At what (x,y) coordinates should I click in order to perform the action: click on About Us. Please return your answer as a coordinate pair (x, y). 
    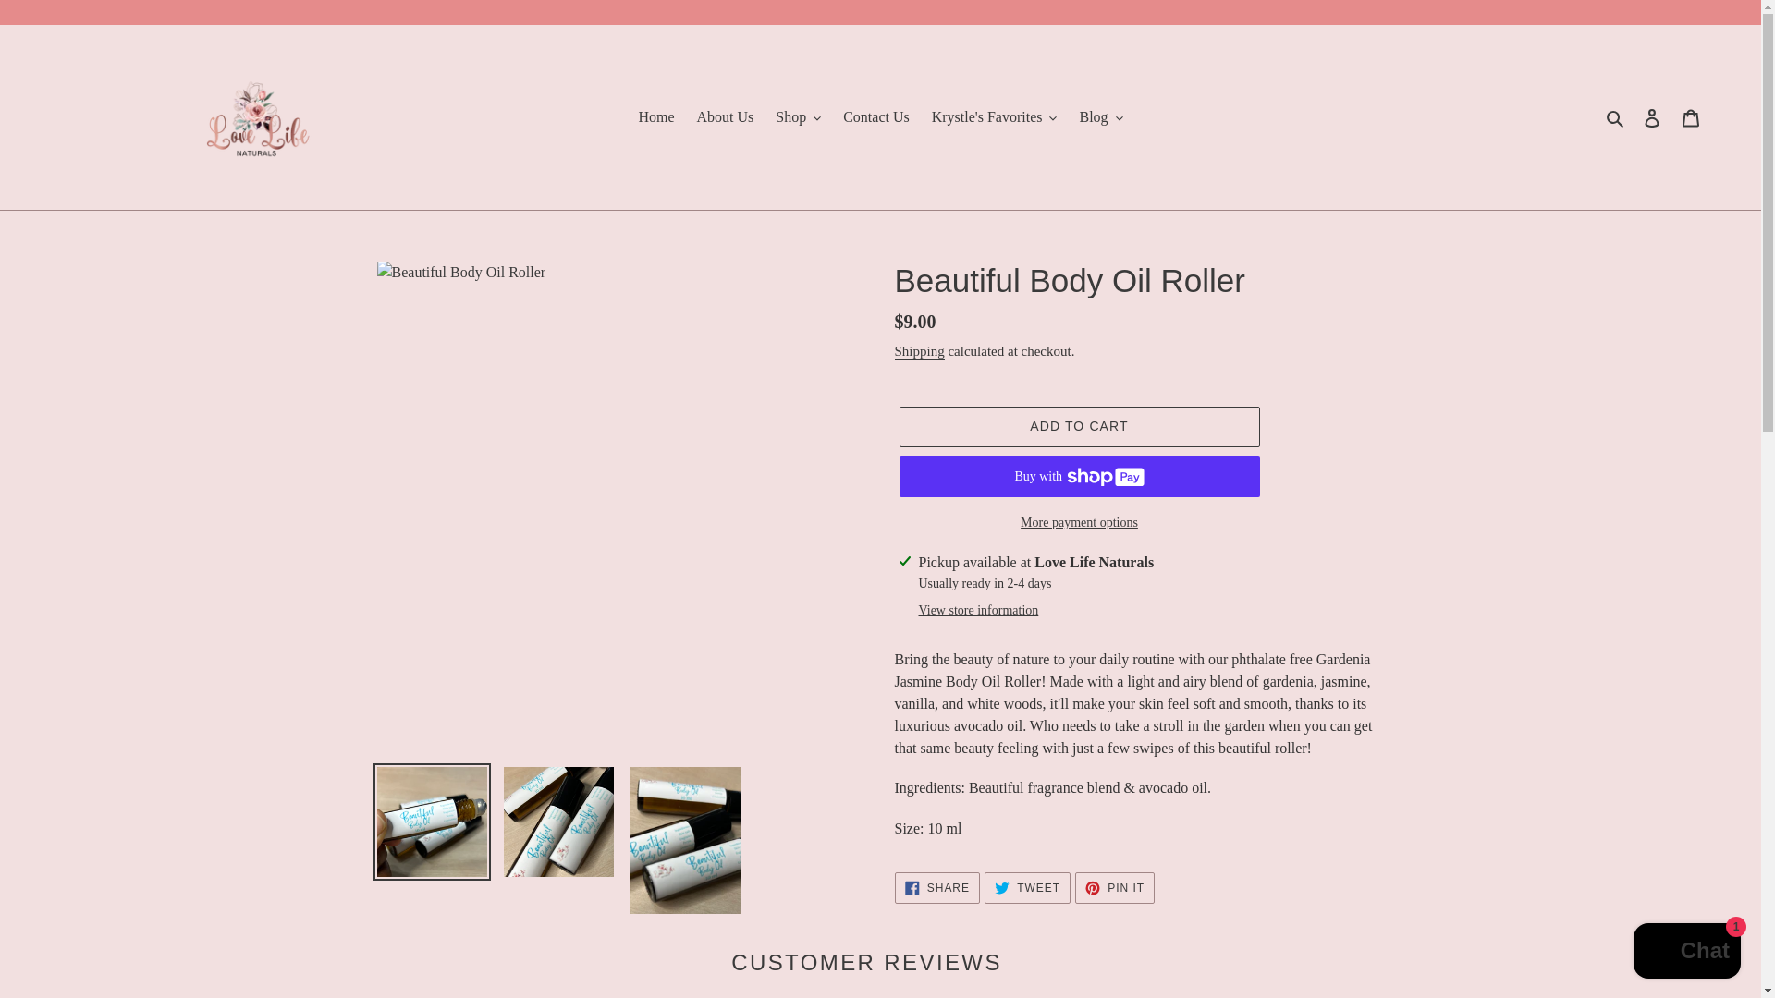
    Looking at the image, I should click on (725, 116).